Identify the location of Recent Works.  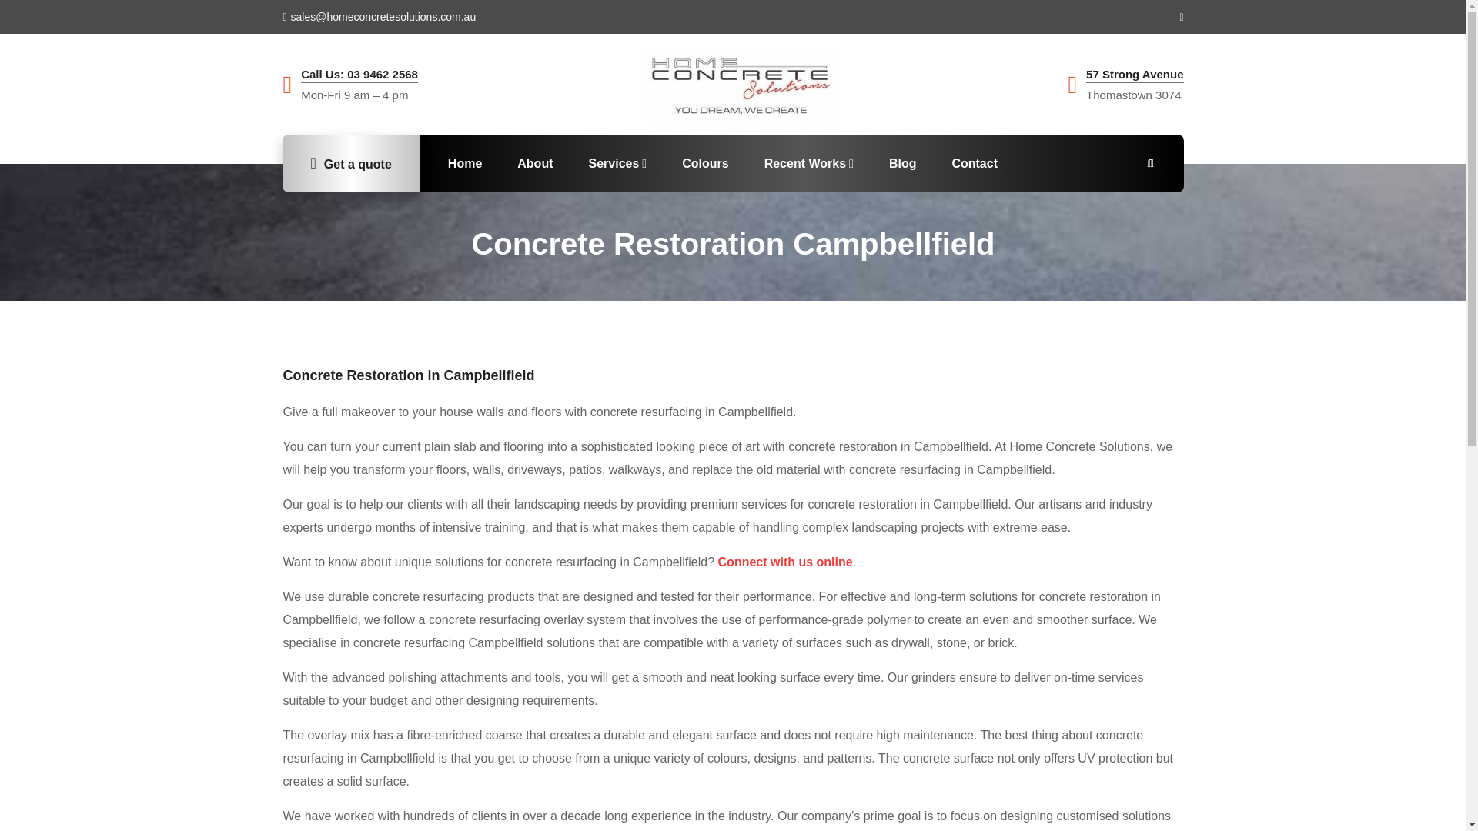
(808, 163).